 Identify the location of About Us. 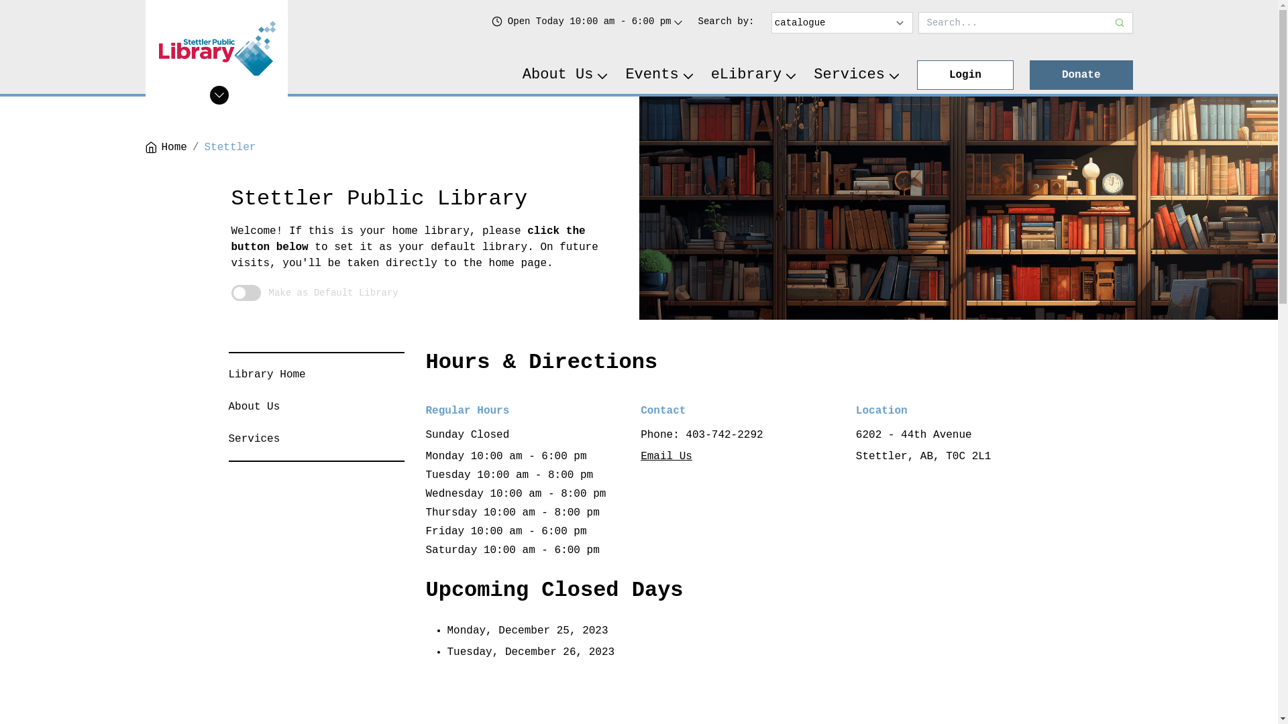
(254, 407).